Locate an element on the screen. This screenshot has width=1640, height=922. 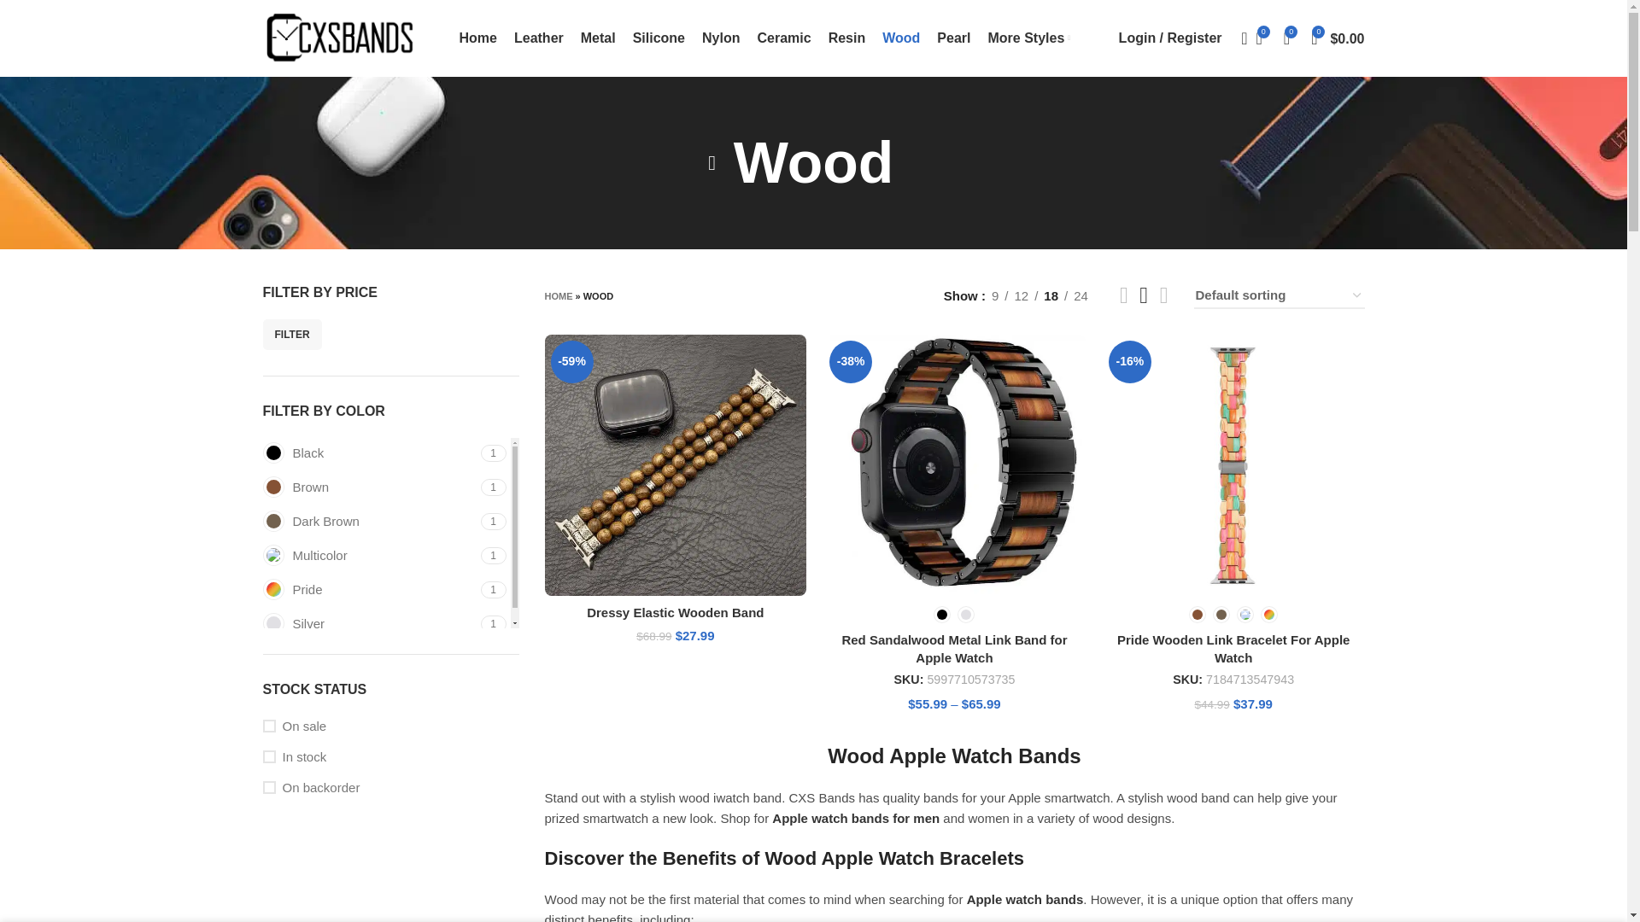
Wood is located at coordinates (1028, 38).